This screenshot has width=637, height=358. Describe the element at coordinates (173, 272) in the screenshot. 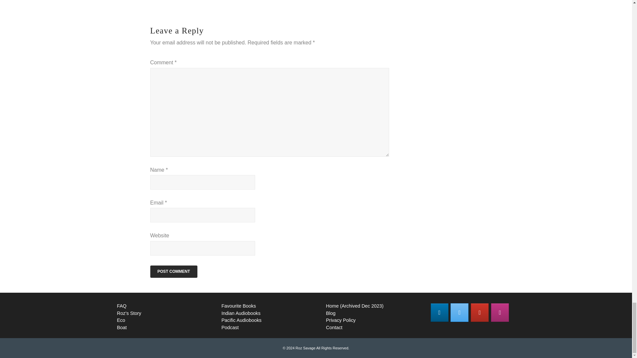

I see `Post Comment` at that location.